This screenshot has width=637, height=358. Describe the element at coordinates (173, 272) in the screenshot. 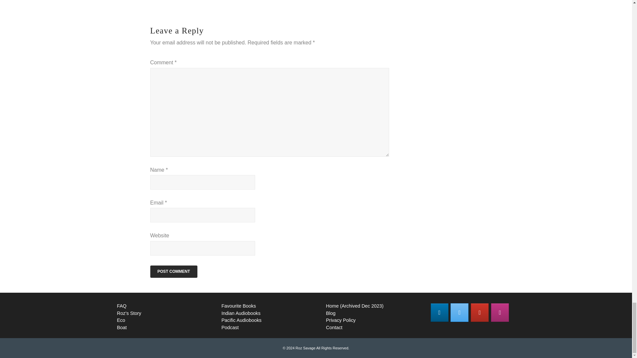

I see `Post Comment` at that location.